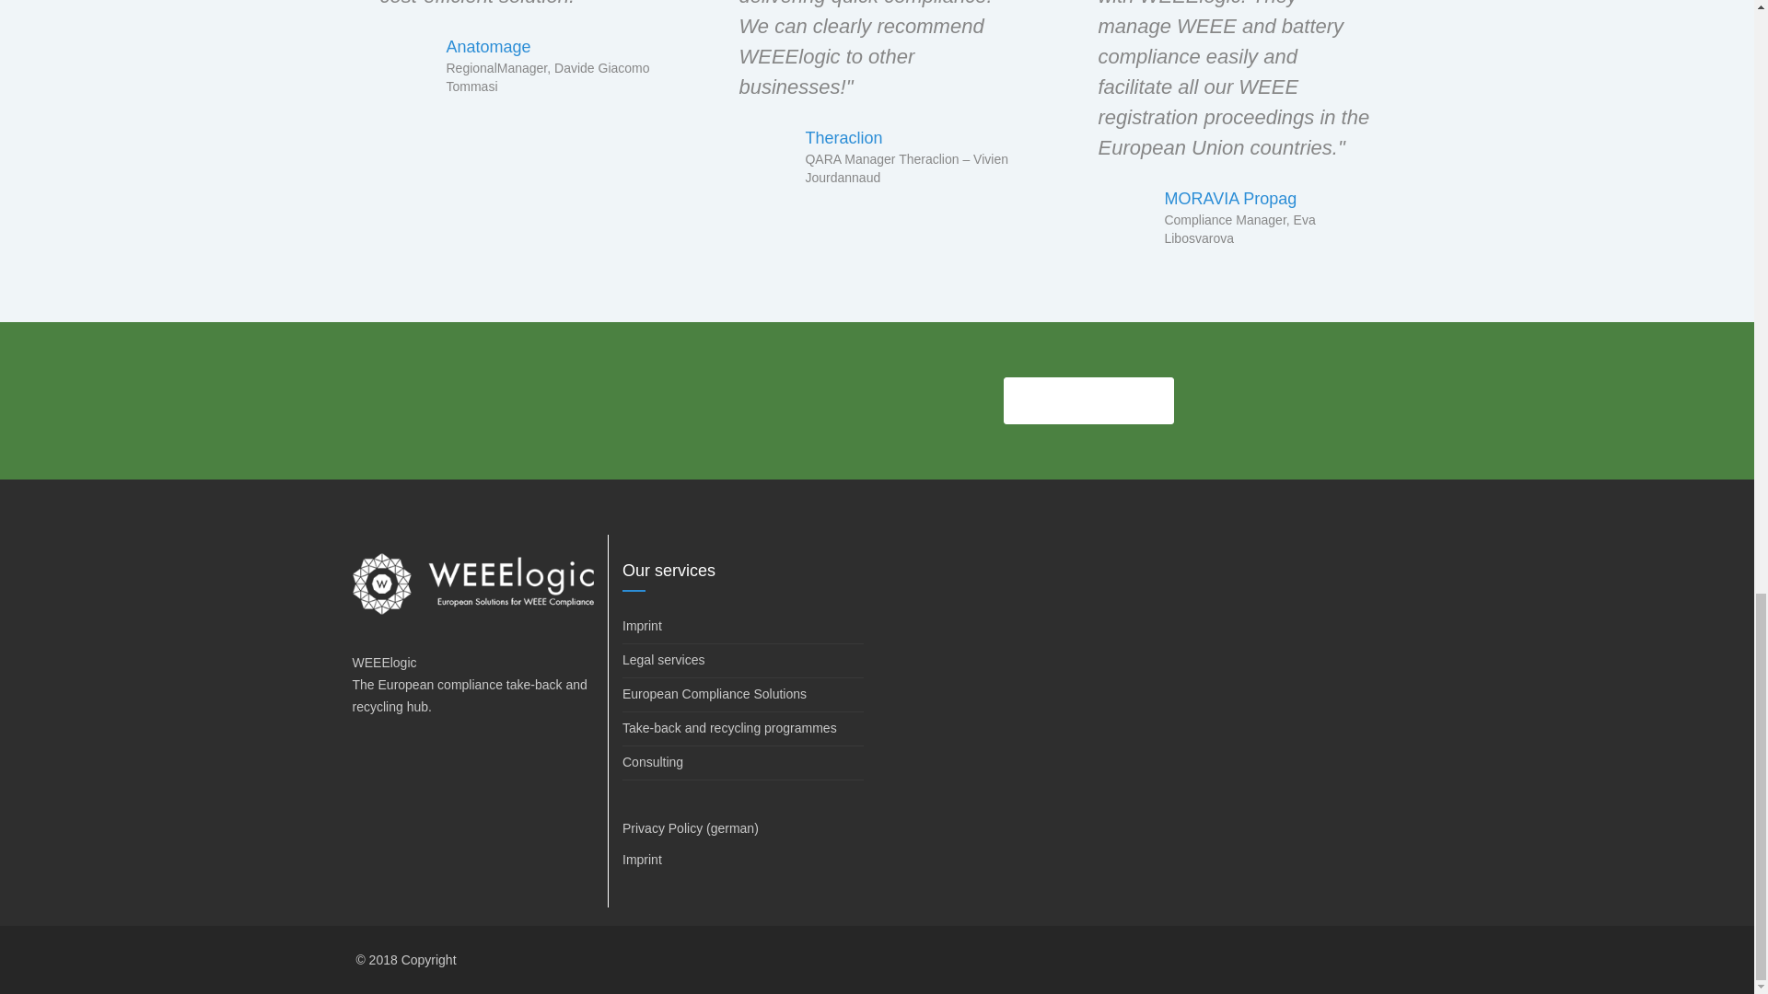  I want to click on Theraclion, so click(843, 138).